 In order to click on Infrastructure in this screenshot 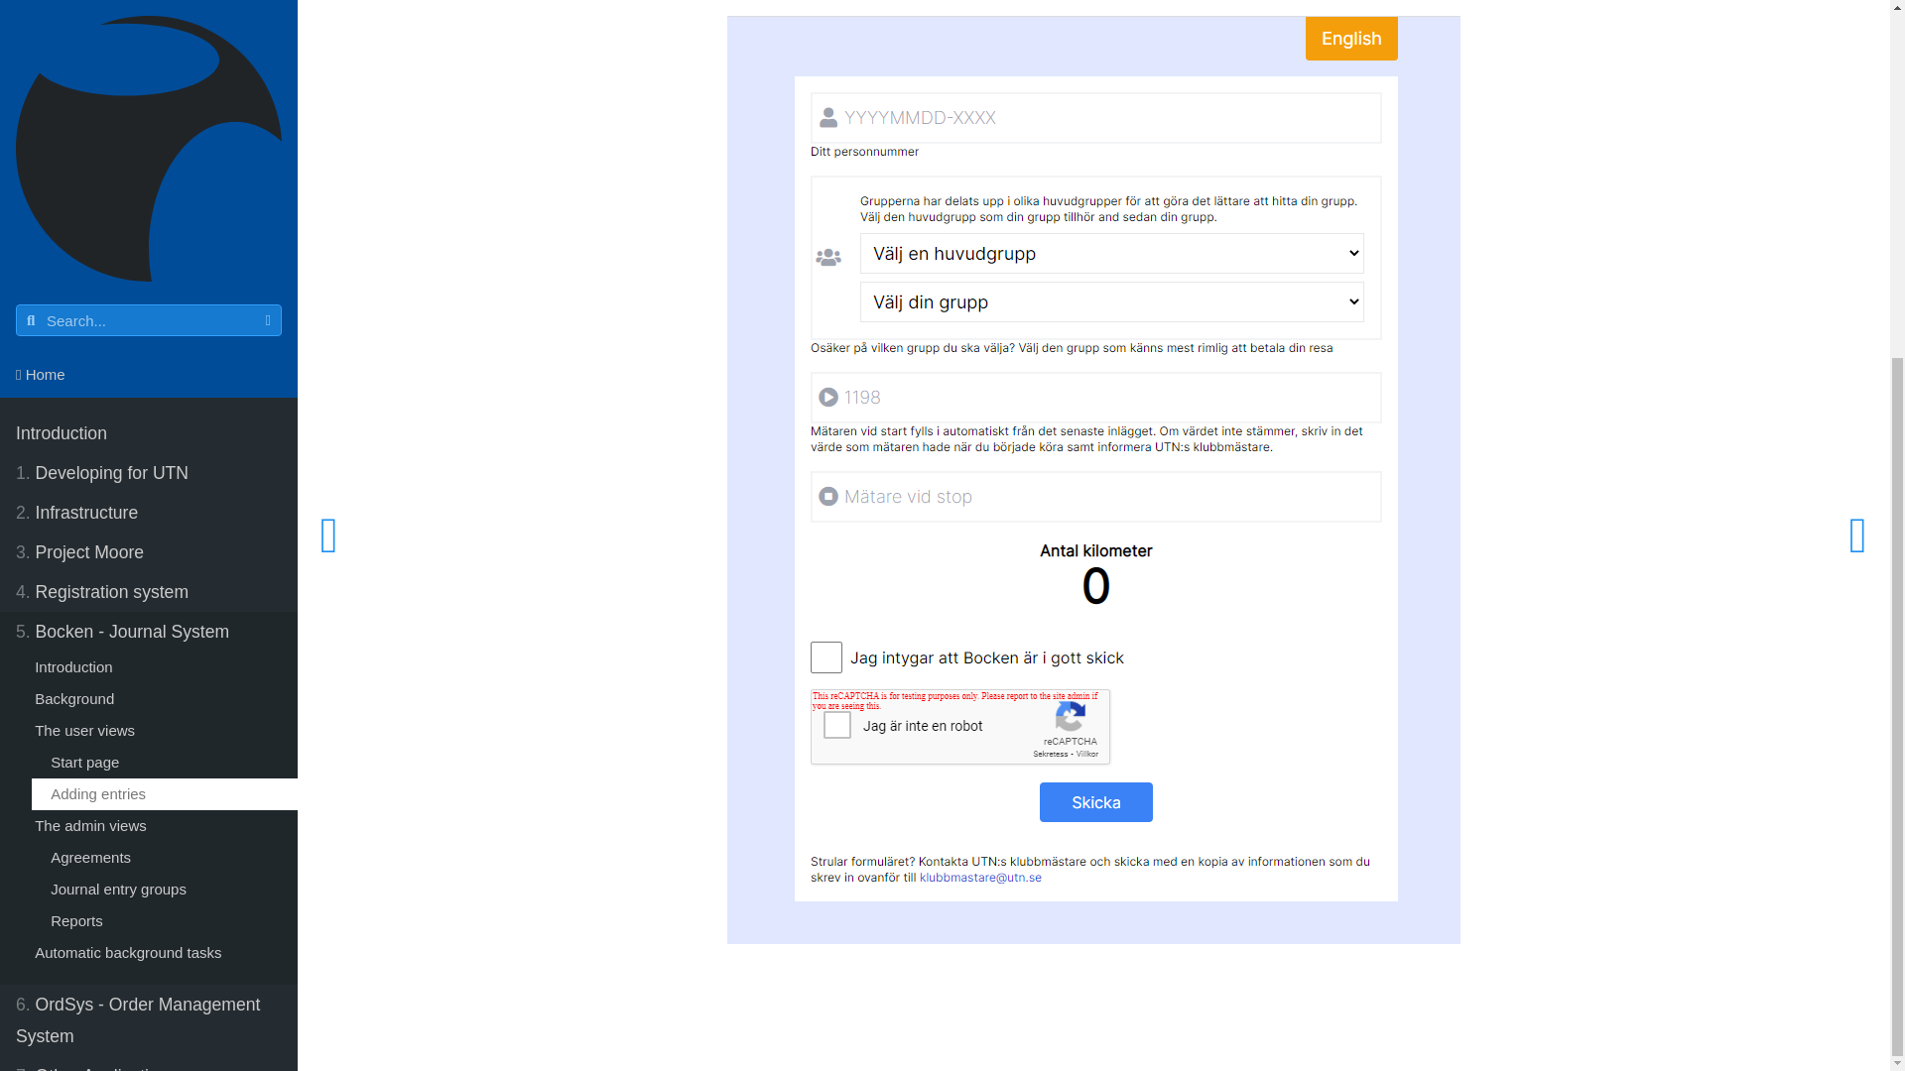, I will do `click(149, 3)`.